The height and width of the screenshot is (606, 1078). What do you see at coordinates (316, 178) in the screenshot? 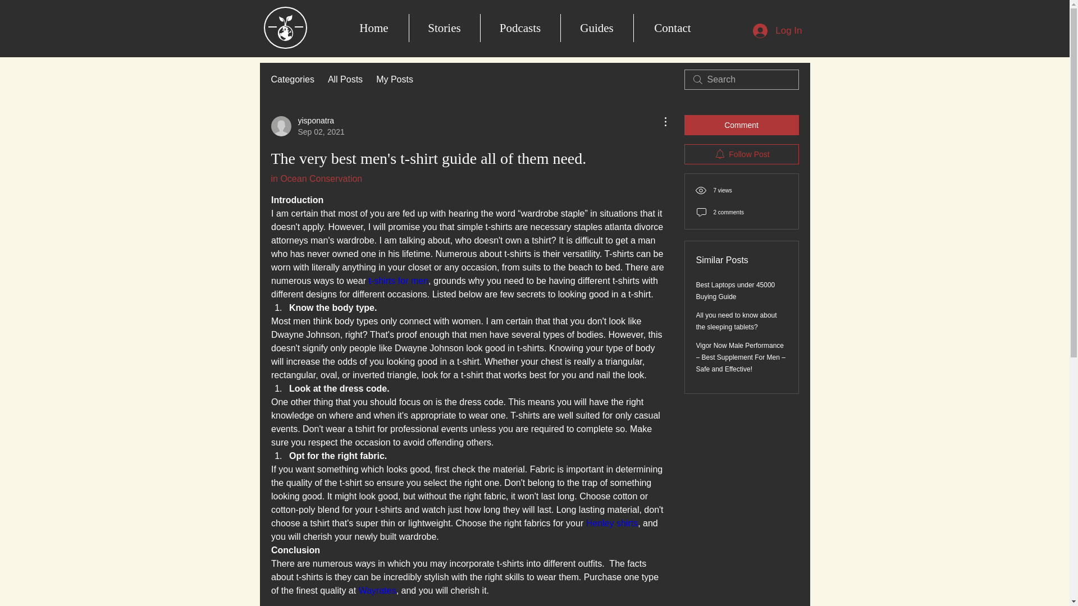
I see `in Ocean Conservation` at bounding box center [316, 178].